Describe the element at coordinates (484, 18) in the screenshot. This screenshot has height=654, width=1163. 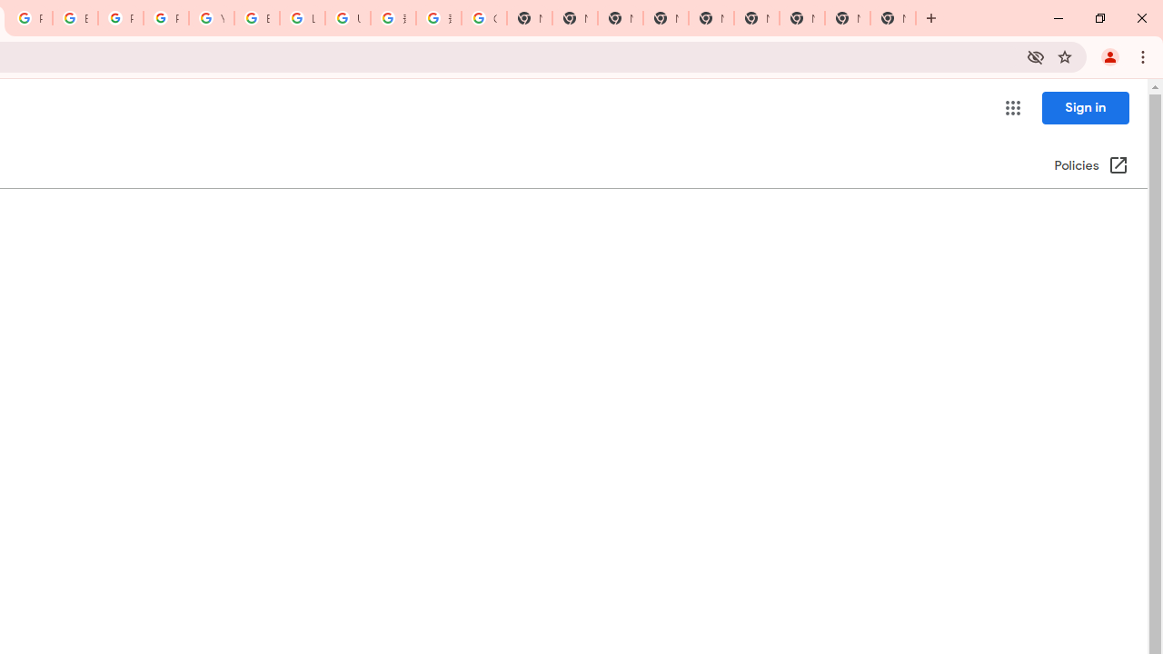
I see `Google Images` at that location.